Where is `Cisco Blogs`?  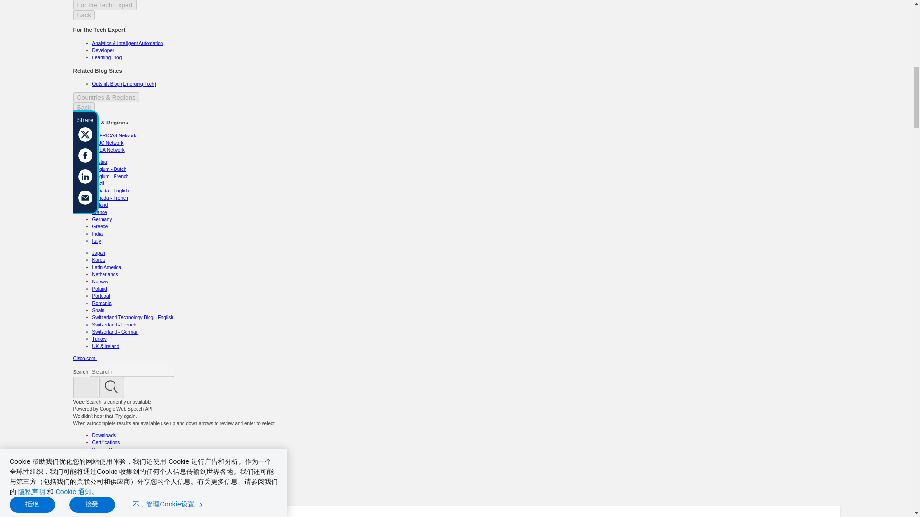 Cisco Blogs is located at coordinates (157, 517).